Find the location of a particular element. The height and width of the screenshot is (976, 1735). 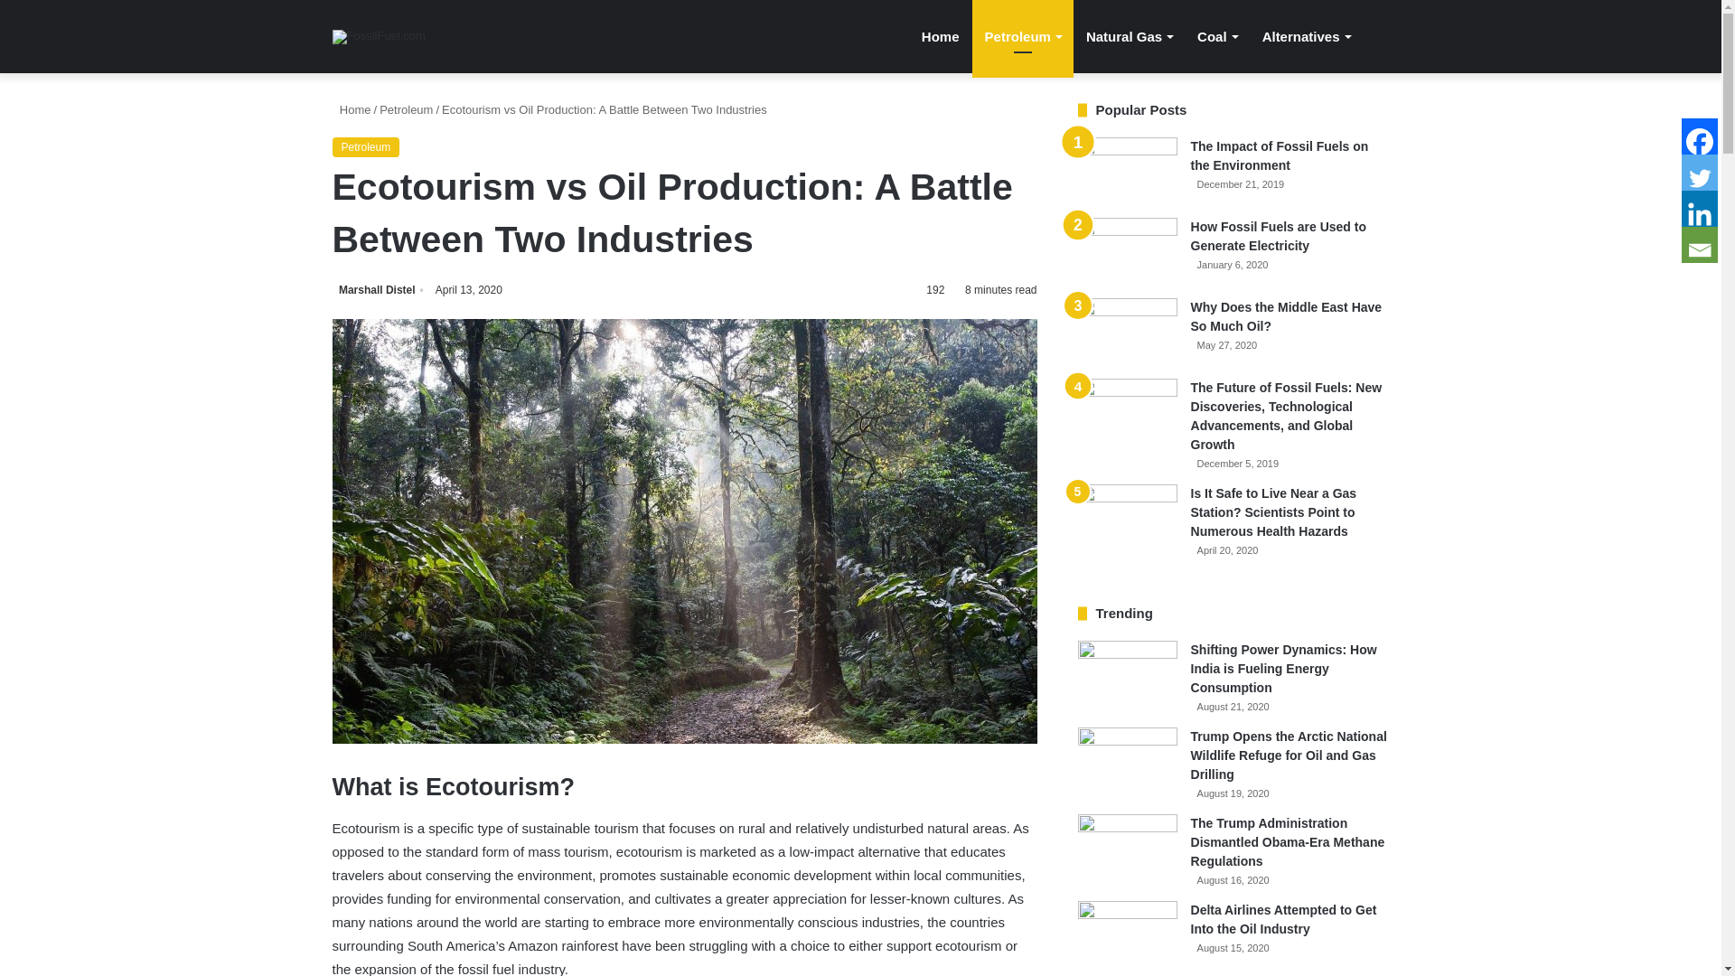

Petroleum is located at coordinates (1023, 36).